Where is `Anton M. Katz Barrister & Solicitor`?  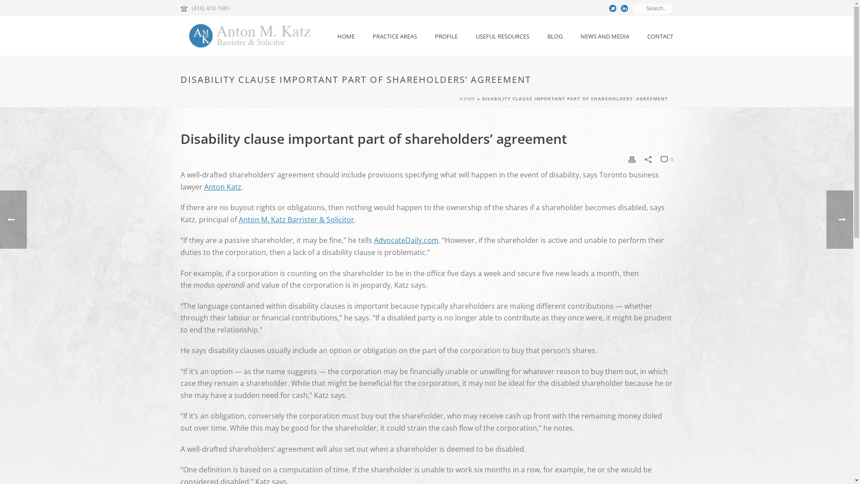 Anton M. Katz Barrister & Solicitor is located at coordinates (296, 220).